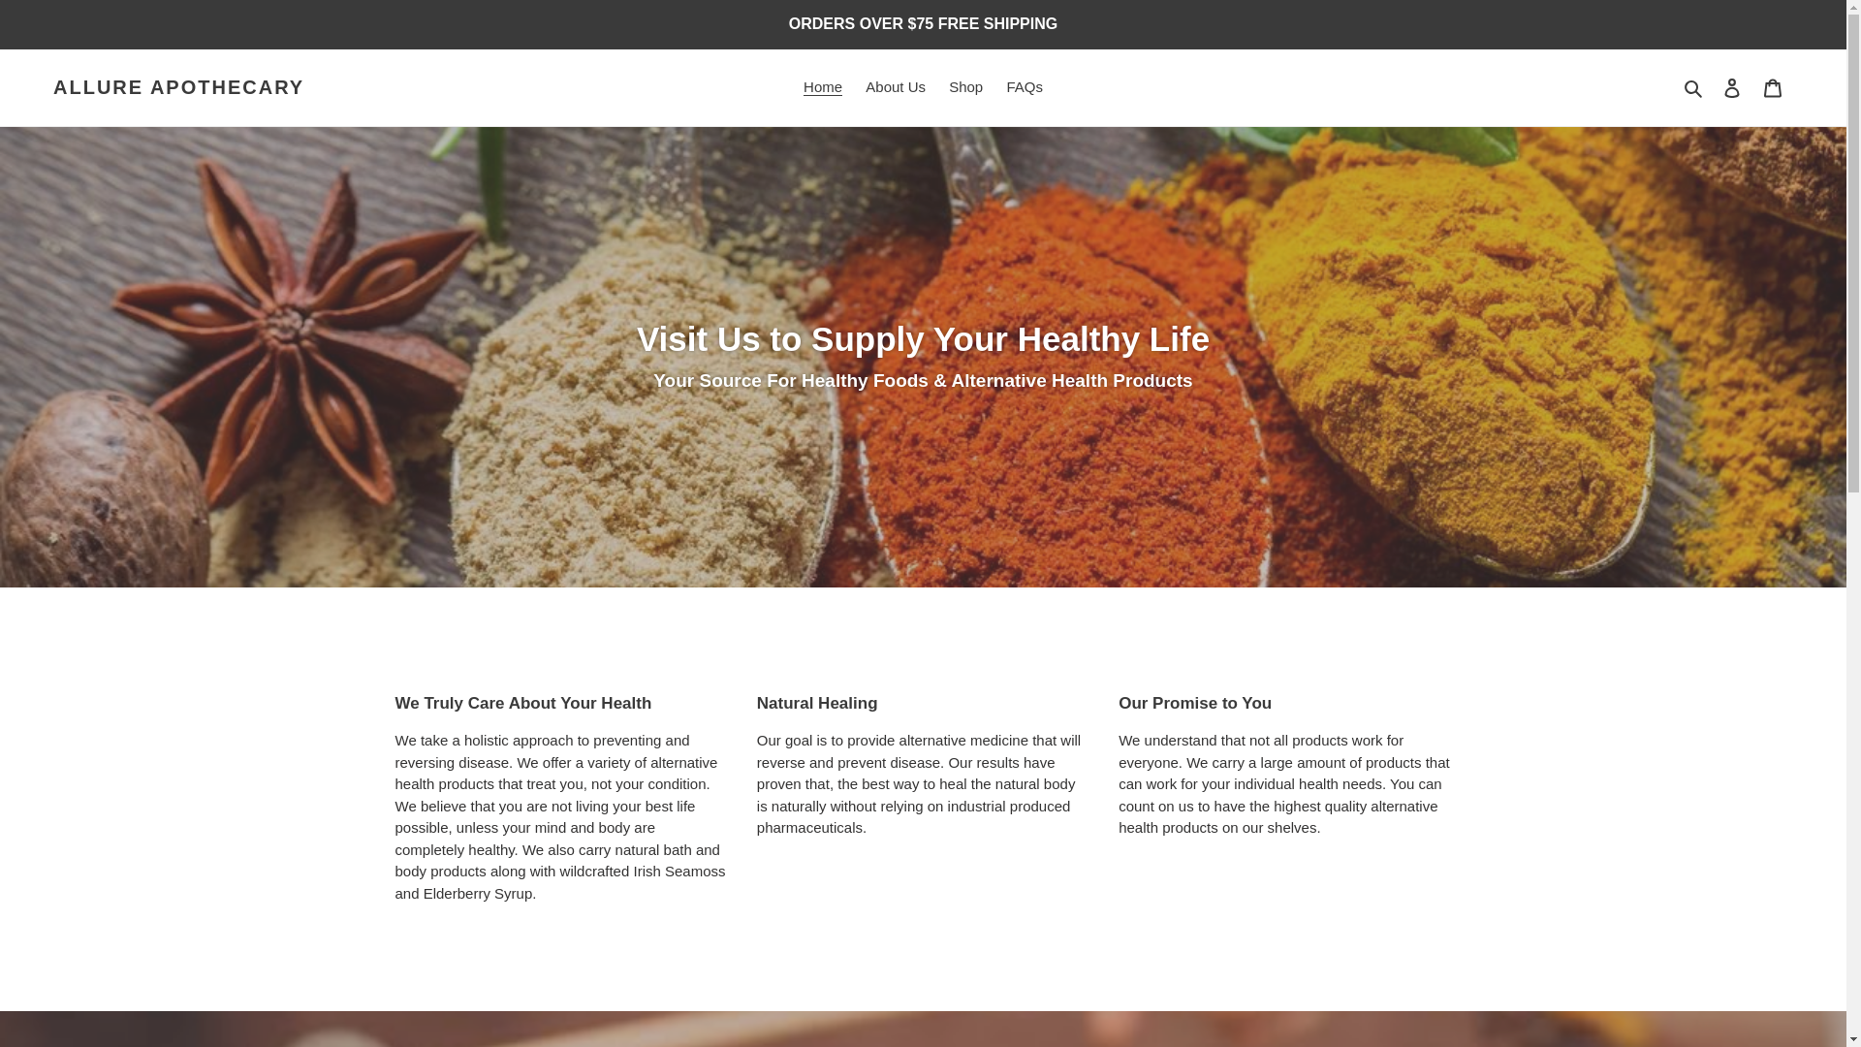 Image resolution: width=1861 pixels, height=1047 pixels. What do you see at coordinates (823, 87) in the screenshot?
I see `Home` at bounding box center [823, 87].